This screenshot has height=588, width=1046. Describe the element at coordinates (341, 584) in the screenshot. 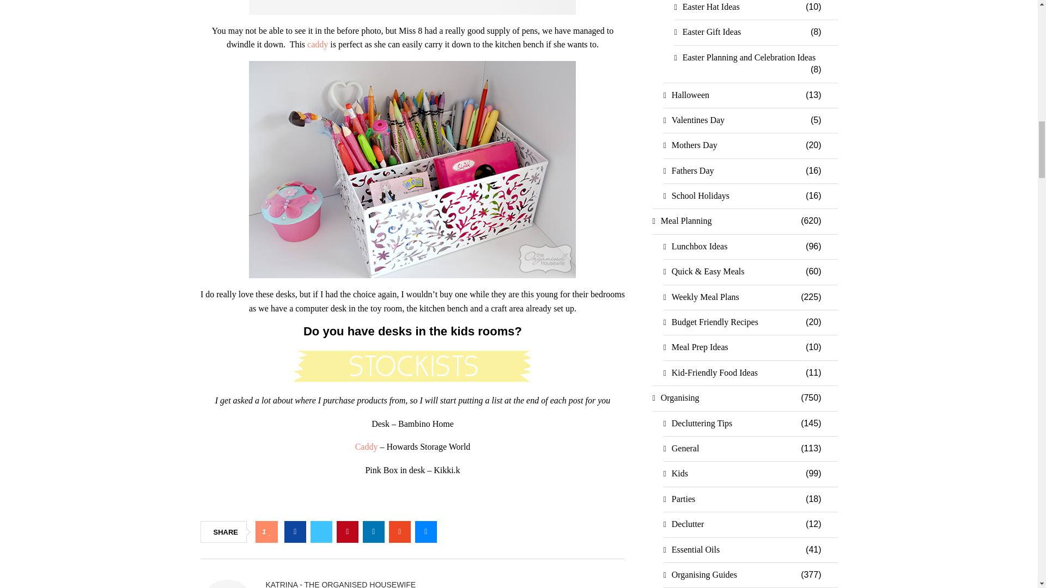

I see `Author Katrina - The Organised Housewife` at that location.